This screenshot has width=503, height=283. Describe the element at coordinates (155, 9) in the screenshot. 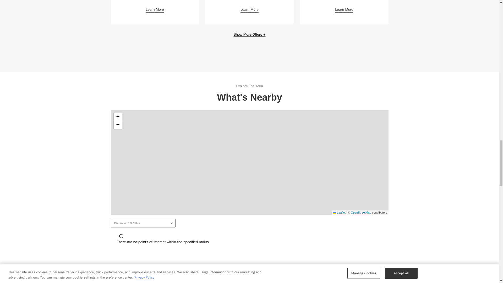

I see `Learn More` at that location.